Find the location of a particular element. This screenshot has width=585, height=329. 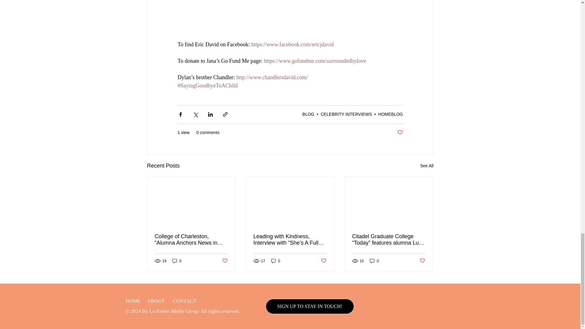

0 is located at coordinates (177, 261).